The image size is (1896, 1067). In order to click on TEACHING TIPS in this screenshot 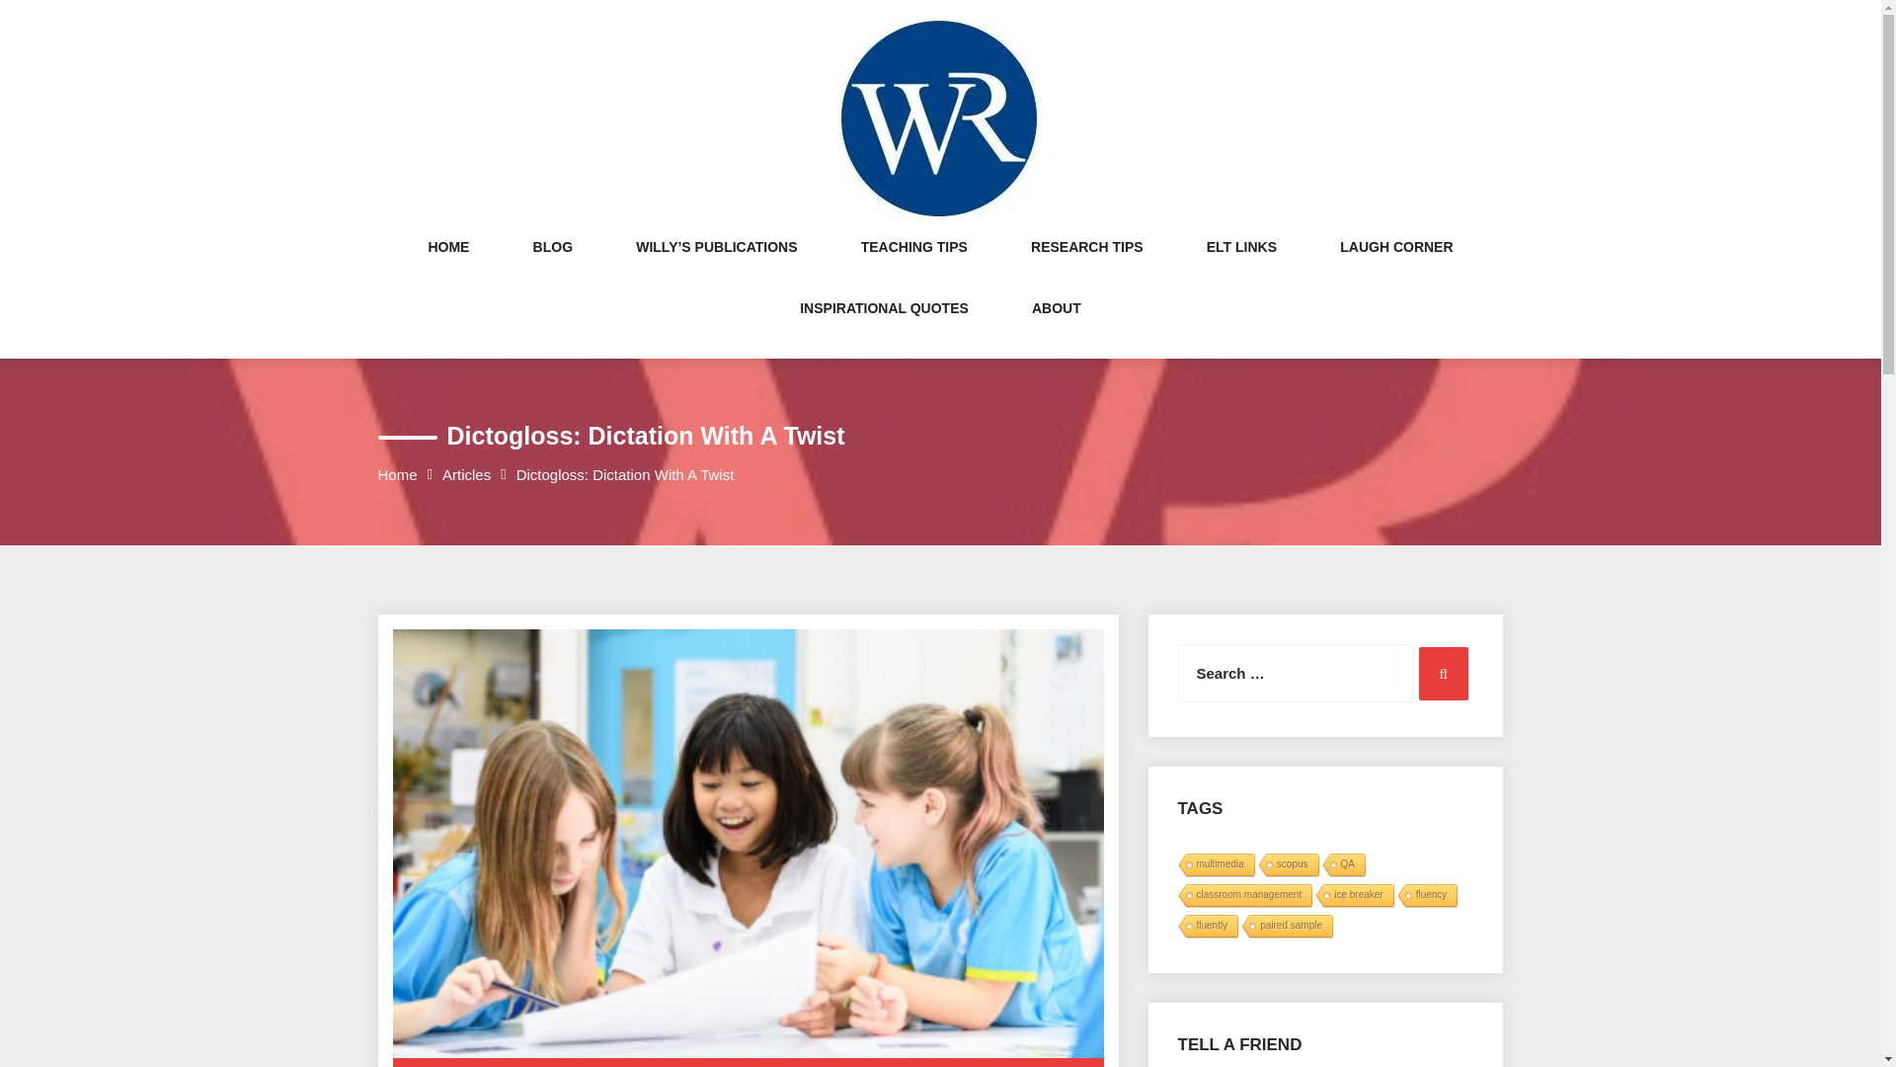, I will do `click(913, 267)`.